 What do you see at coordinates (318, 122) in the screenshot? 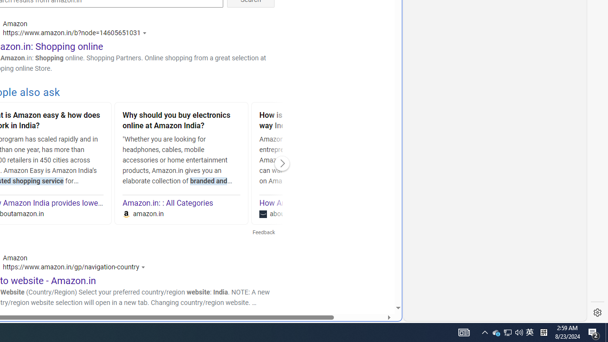
I see `How is Amazon easy changing the way India buys?` at bounding box center [318, 122].